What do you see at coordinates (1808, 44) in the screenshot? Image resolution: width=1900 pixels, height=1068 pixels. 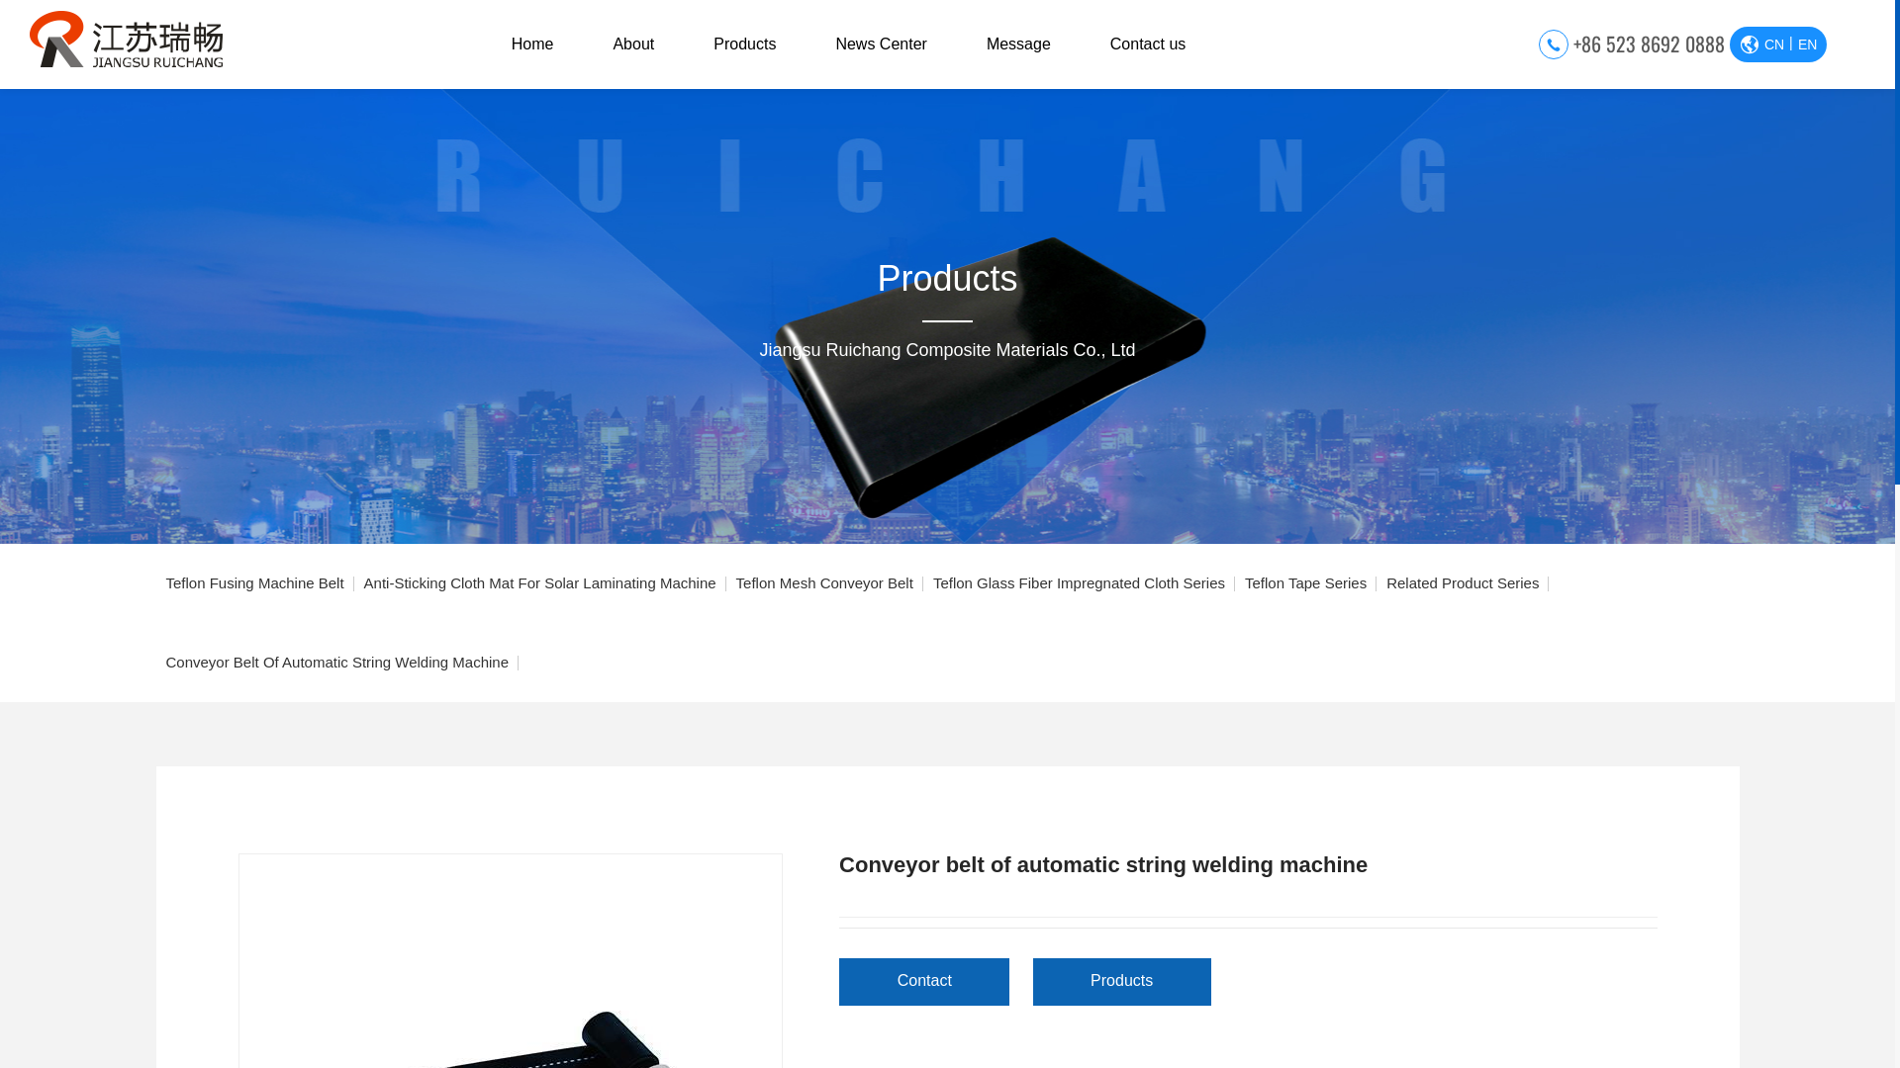 I see `EN` at bounding box center [1808, 44].